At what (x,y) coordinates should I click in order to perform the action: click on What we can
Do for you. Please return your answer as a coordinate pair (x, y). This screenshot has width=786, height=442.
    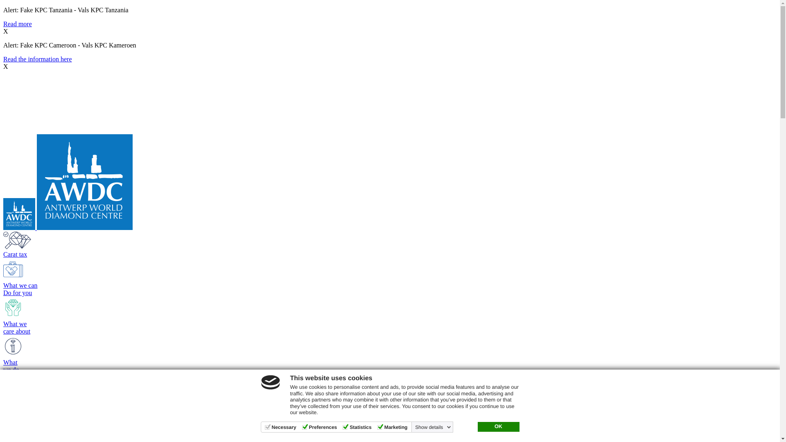
    Looking at the image, I should click on (310, 277).